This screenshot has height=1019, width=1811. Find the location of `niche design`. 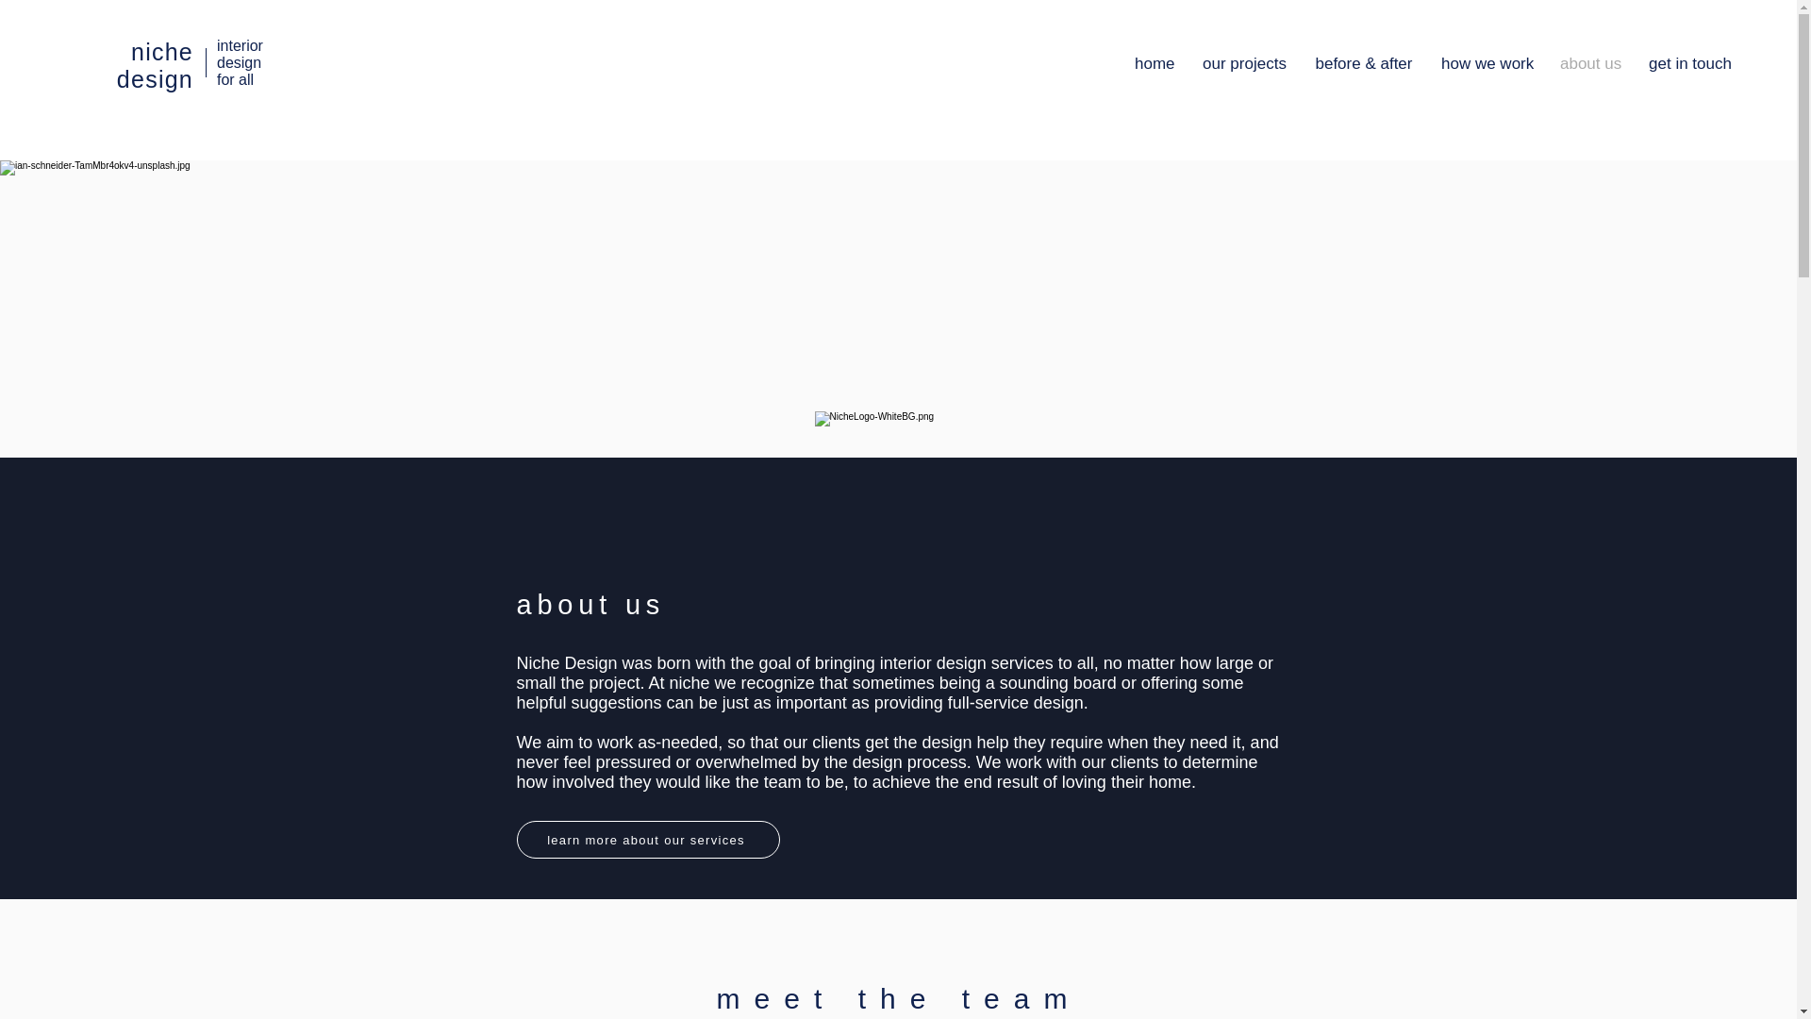

niche design is located at coordinates (155, 66).